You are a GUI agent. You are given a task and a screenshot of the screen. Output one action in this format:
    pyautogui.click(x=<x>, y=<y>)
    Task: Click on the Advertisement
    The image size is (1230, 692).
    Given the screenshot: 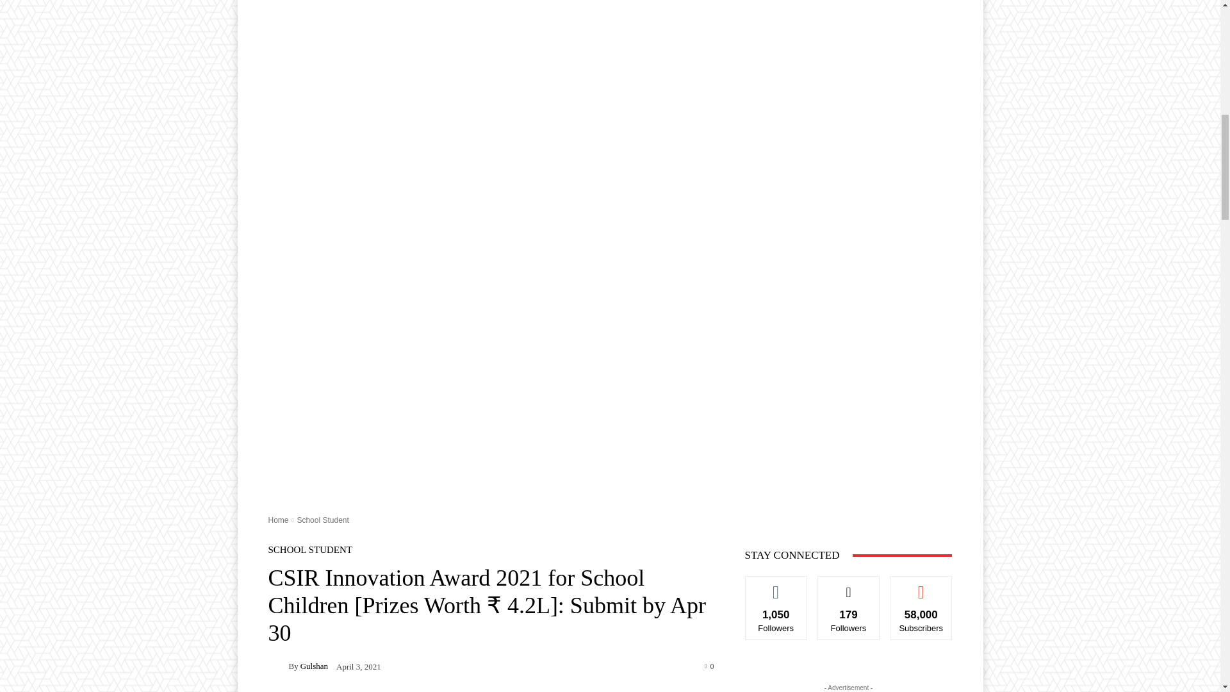 What is the action you would take?
    pyautogui.click(x=610, y=10)
    